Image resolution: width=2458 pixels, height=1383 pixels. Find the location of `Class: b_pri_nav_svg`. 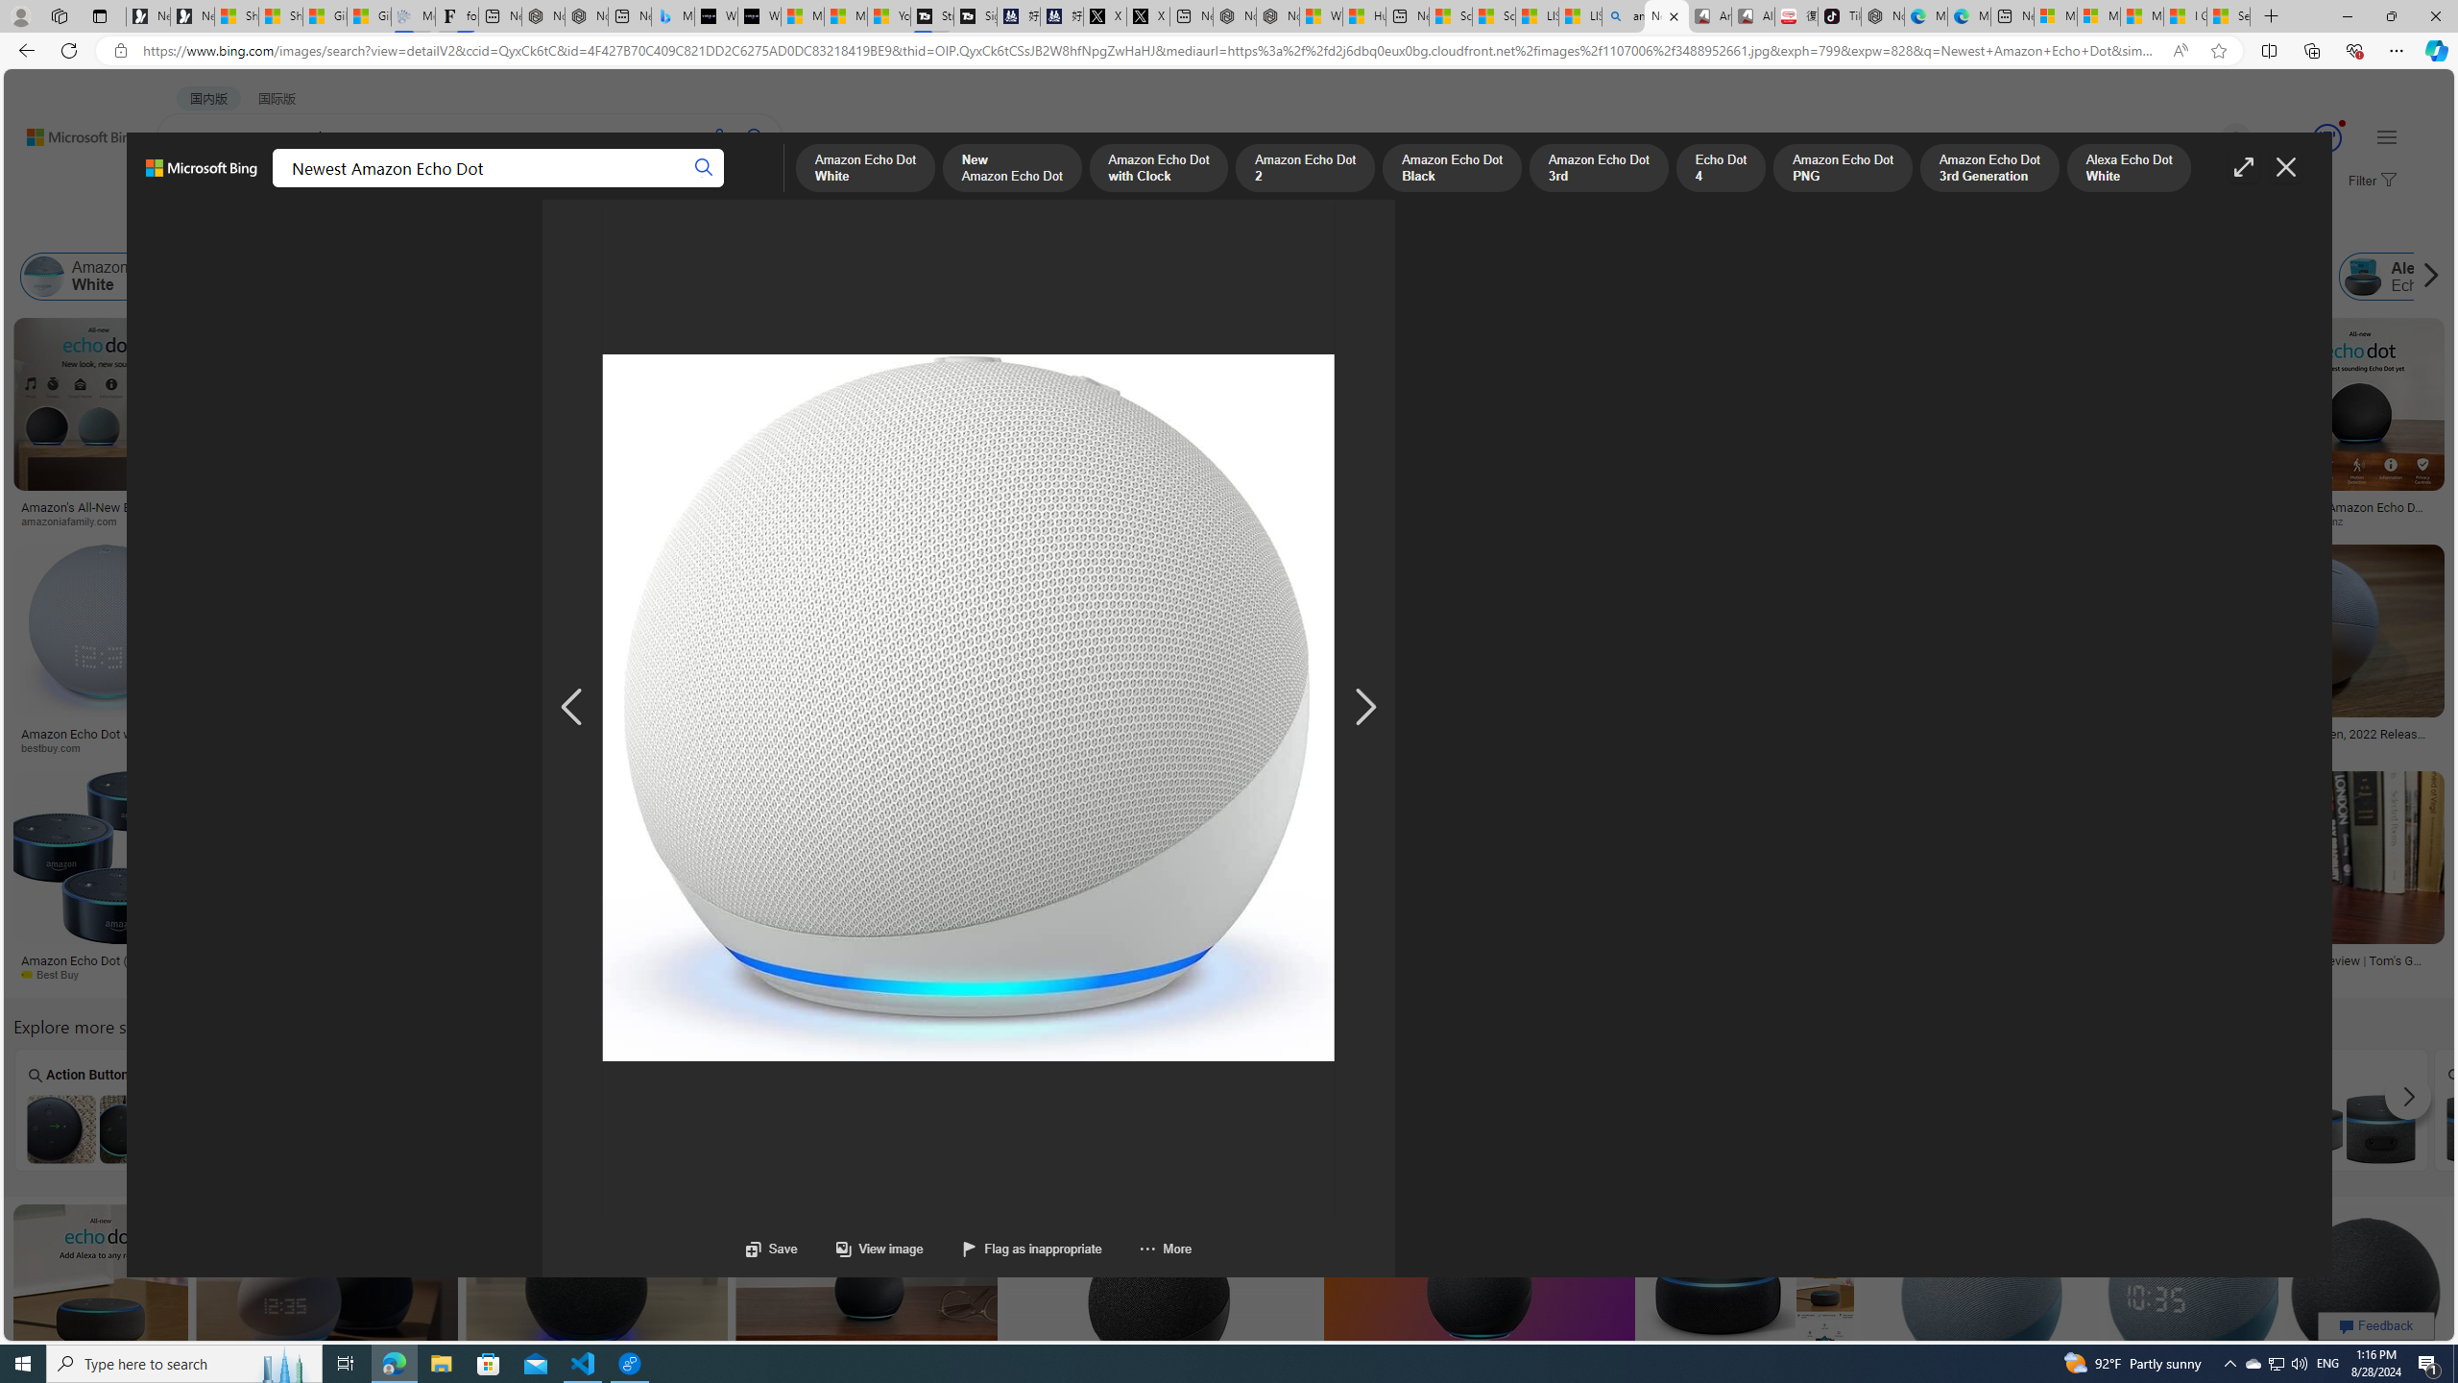

Class: b_pri_nav_svg is located at coordinates (325, 188).